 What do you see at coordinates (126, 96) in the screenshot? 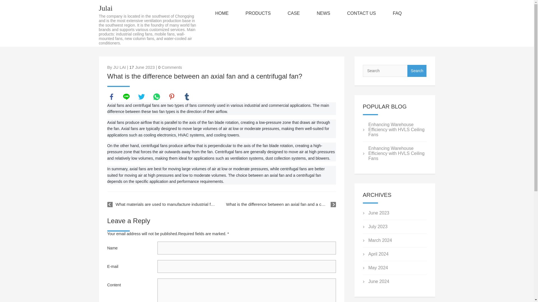
I see `line` at bounding box center [126, 96].